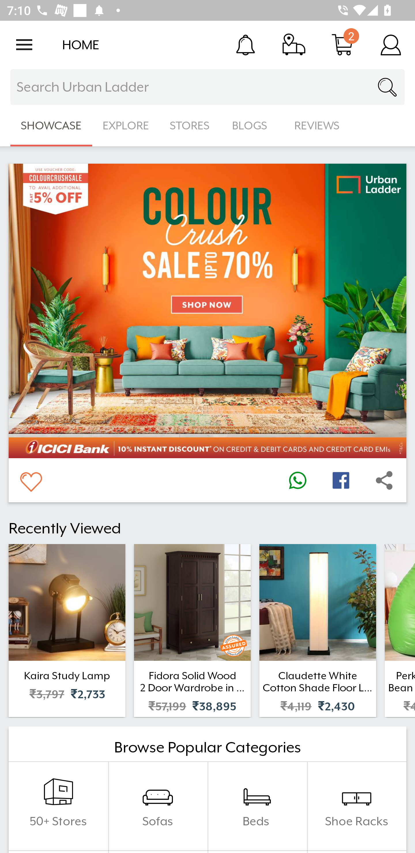  What do you see at coordinates (51, 126) in the screenshot?
I see `SHOWCASE` at bounding box center [51, 126].